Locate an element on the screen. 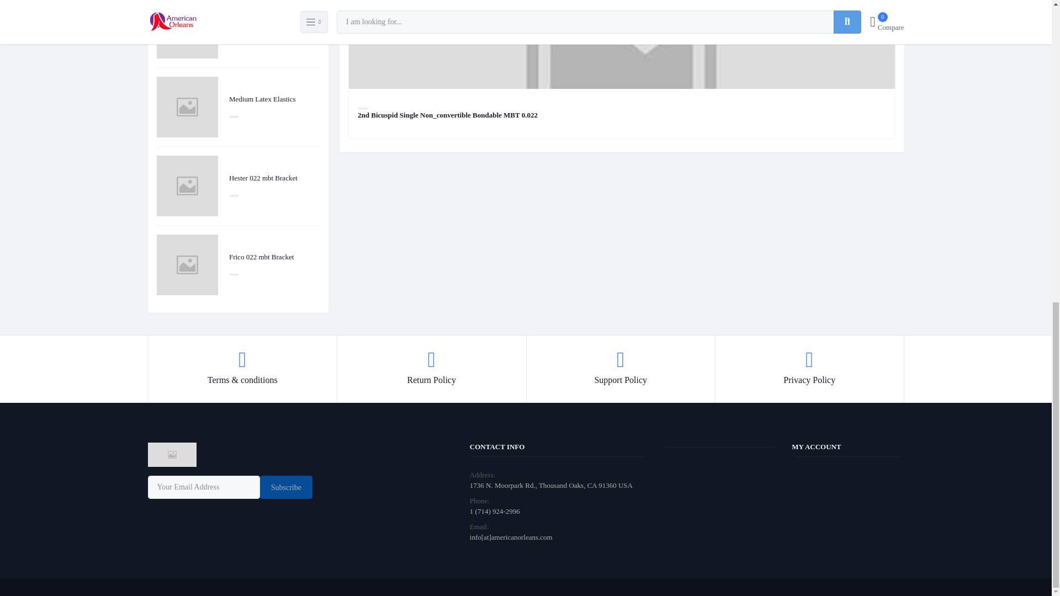 This screenshot has height=596, width=1060. Privacy Policy is located at coordinates (809, 369).